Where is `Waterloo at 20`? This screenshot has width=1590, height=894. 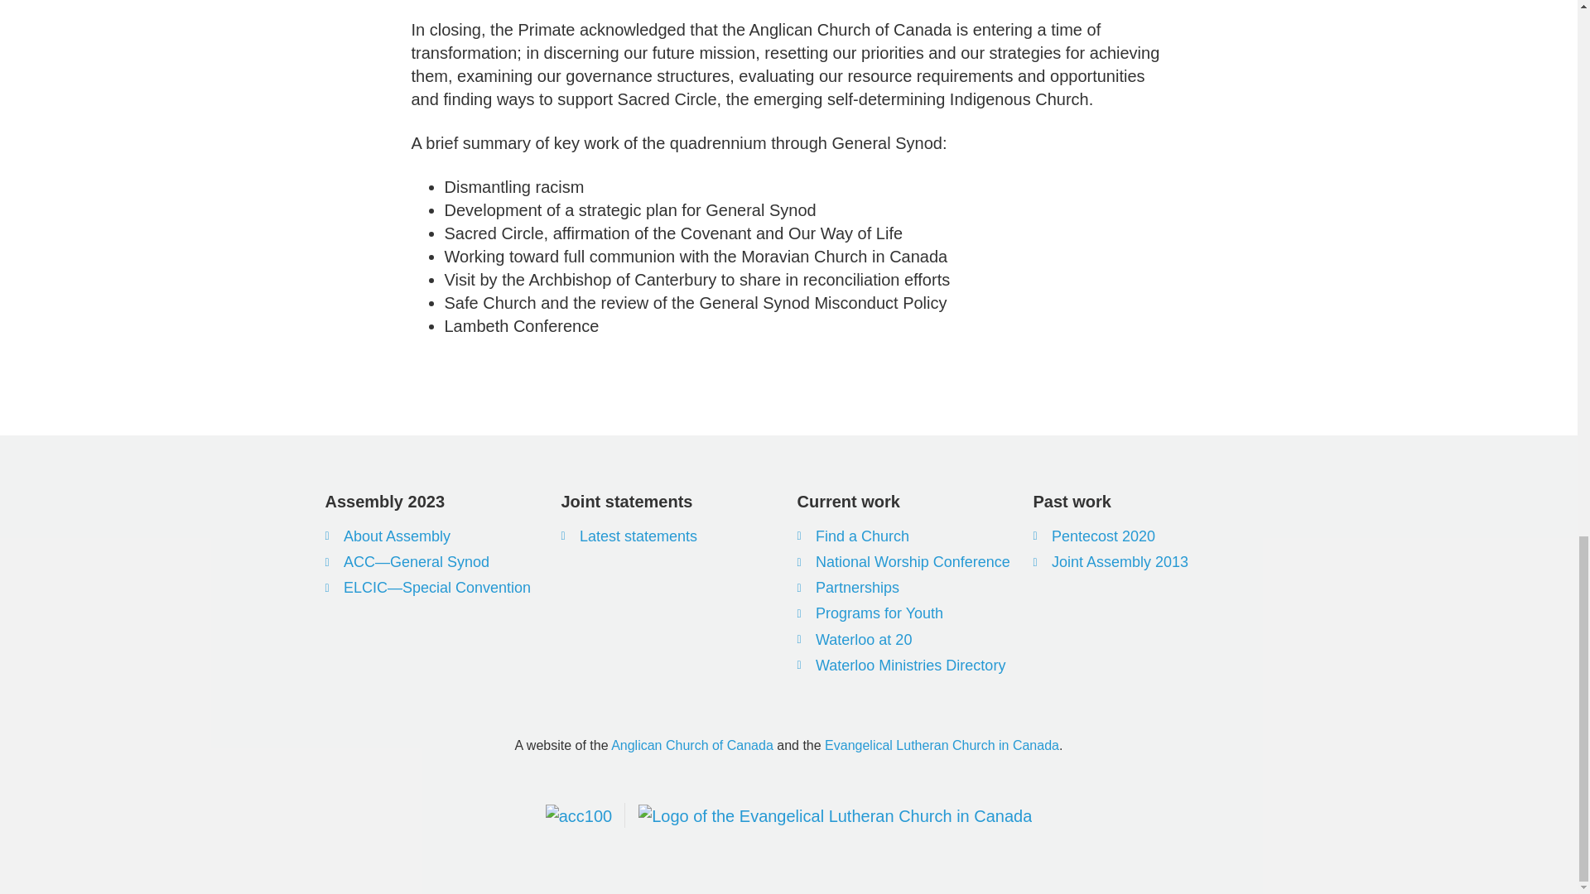
Waterloo at 20 is located at coordinates (906, 641).